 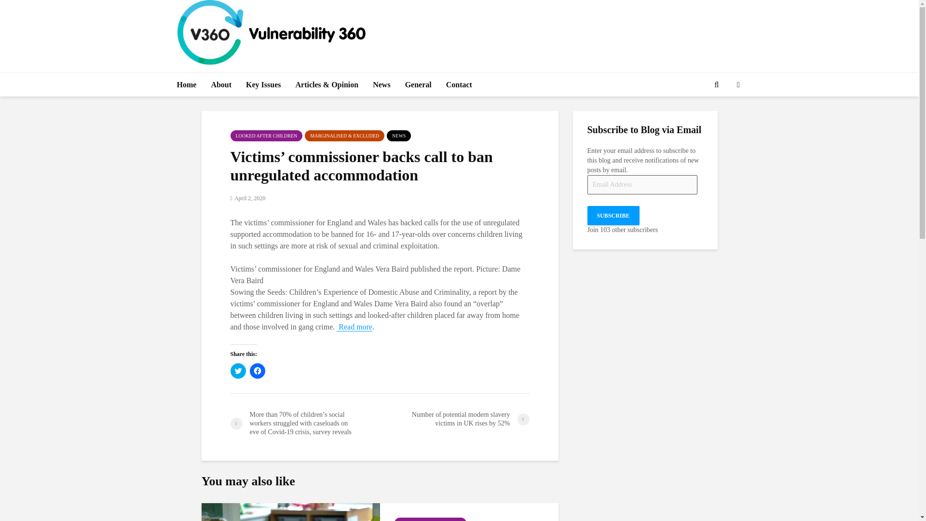 What do you see at coordinates (354, 327) in the screenshot?
I see `Read more` at bounding box center [354, 327].